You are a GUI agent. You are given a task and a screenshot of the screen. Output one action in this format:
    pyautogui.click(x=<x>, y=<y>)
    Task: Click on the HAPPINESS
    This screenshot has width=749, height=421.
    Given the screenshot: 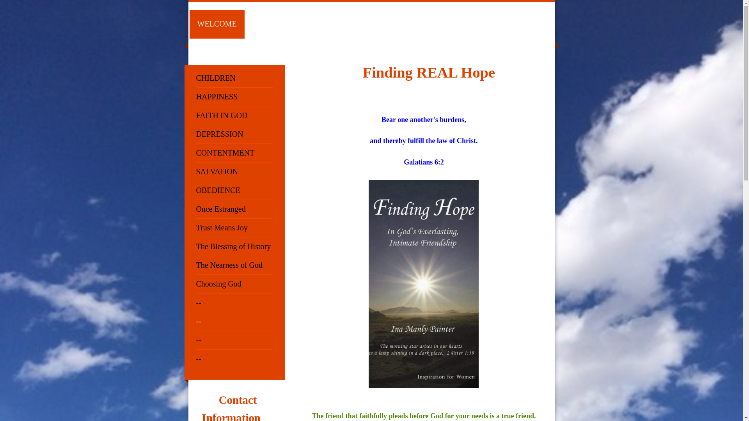 What is the action you would take?
    pyautogui.click(x=234, y=97)
    